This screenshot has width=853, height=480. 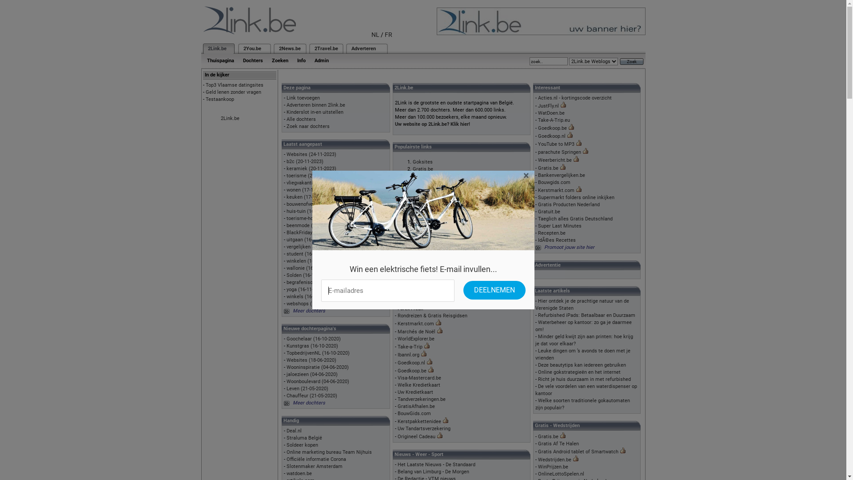 What do you see at coordinates (312, 374) in the screenshot?
I see `jaloezieen (04-06-2020)` at bounding box center [312, 374].